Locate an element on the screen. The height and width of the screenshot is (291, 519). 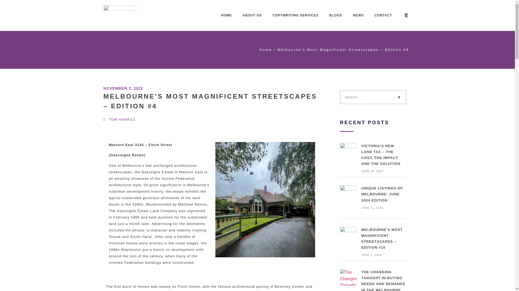
Home is located at coordinates (266, 50).